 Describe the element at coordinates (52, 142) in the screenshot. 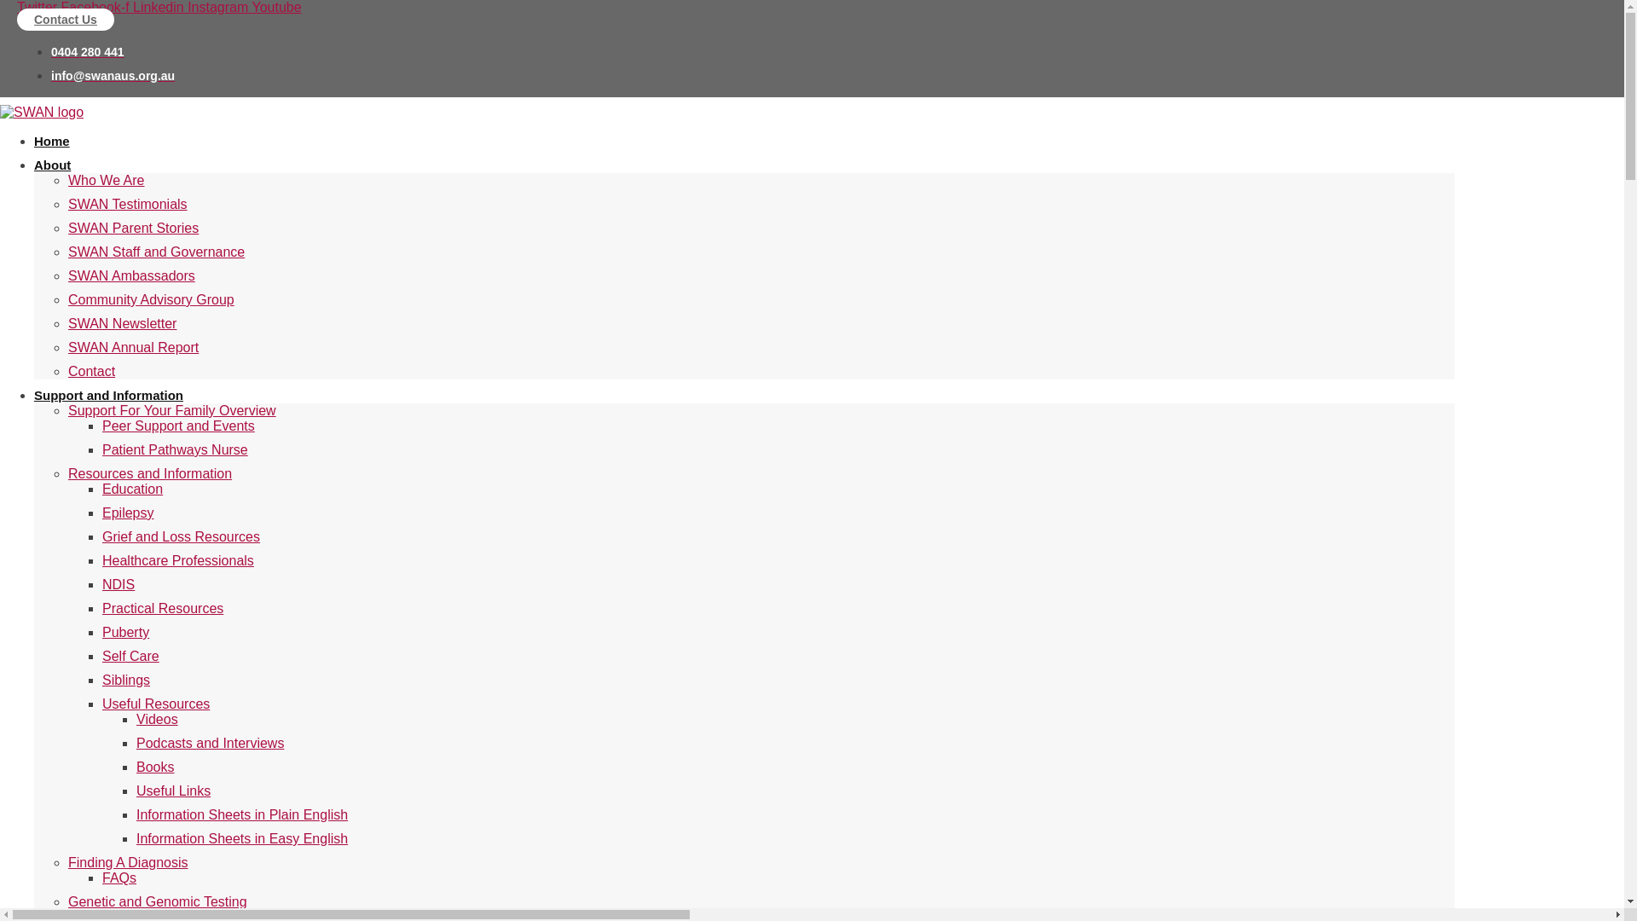

I see `Home` at that location.